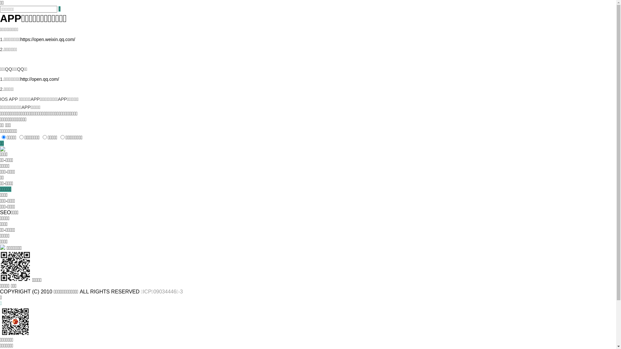  I want to click on https://open.weixin.qq.com/, so click(48, 39).